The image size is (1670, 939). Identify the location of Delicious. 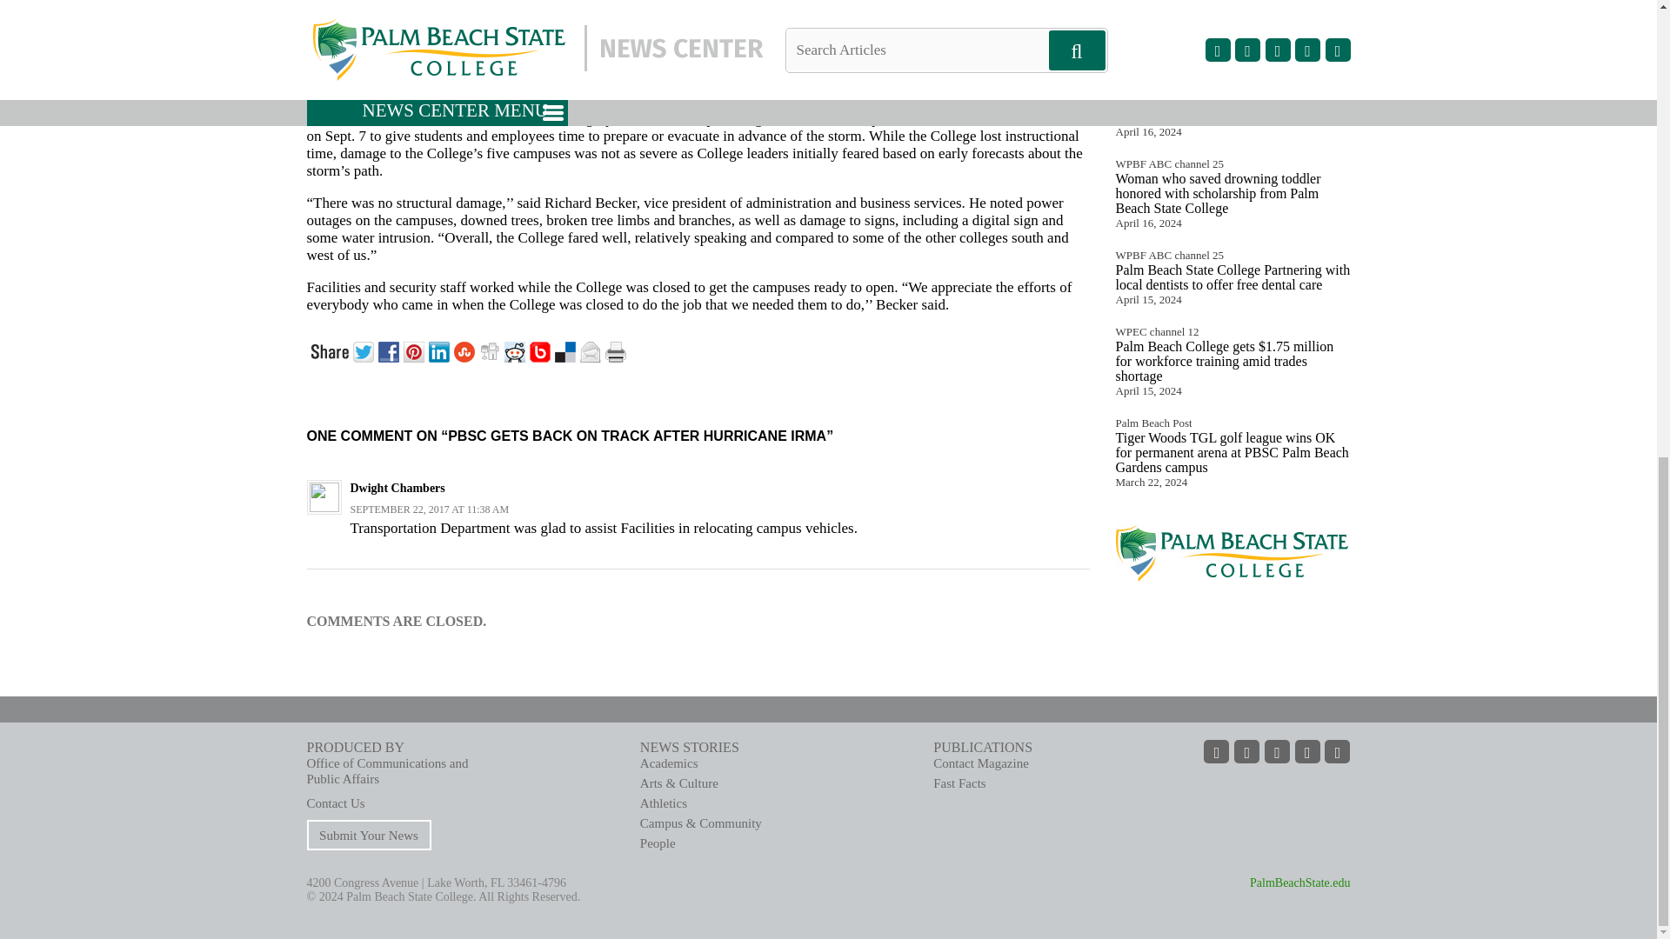
(567, 350).